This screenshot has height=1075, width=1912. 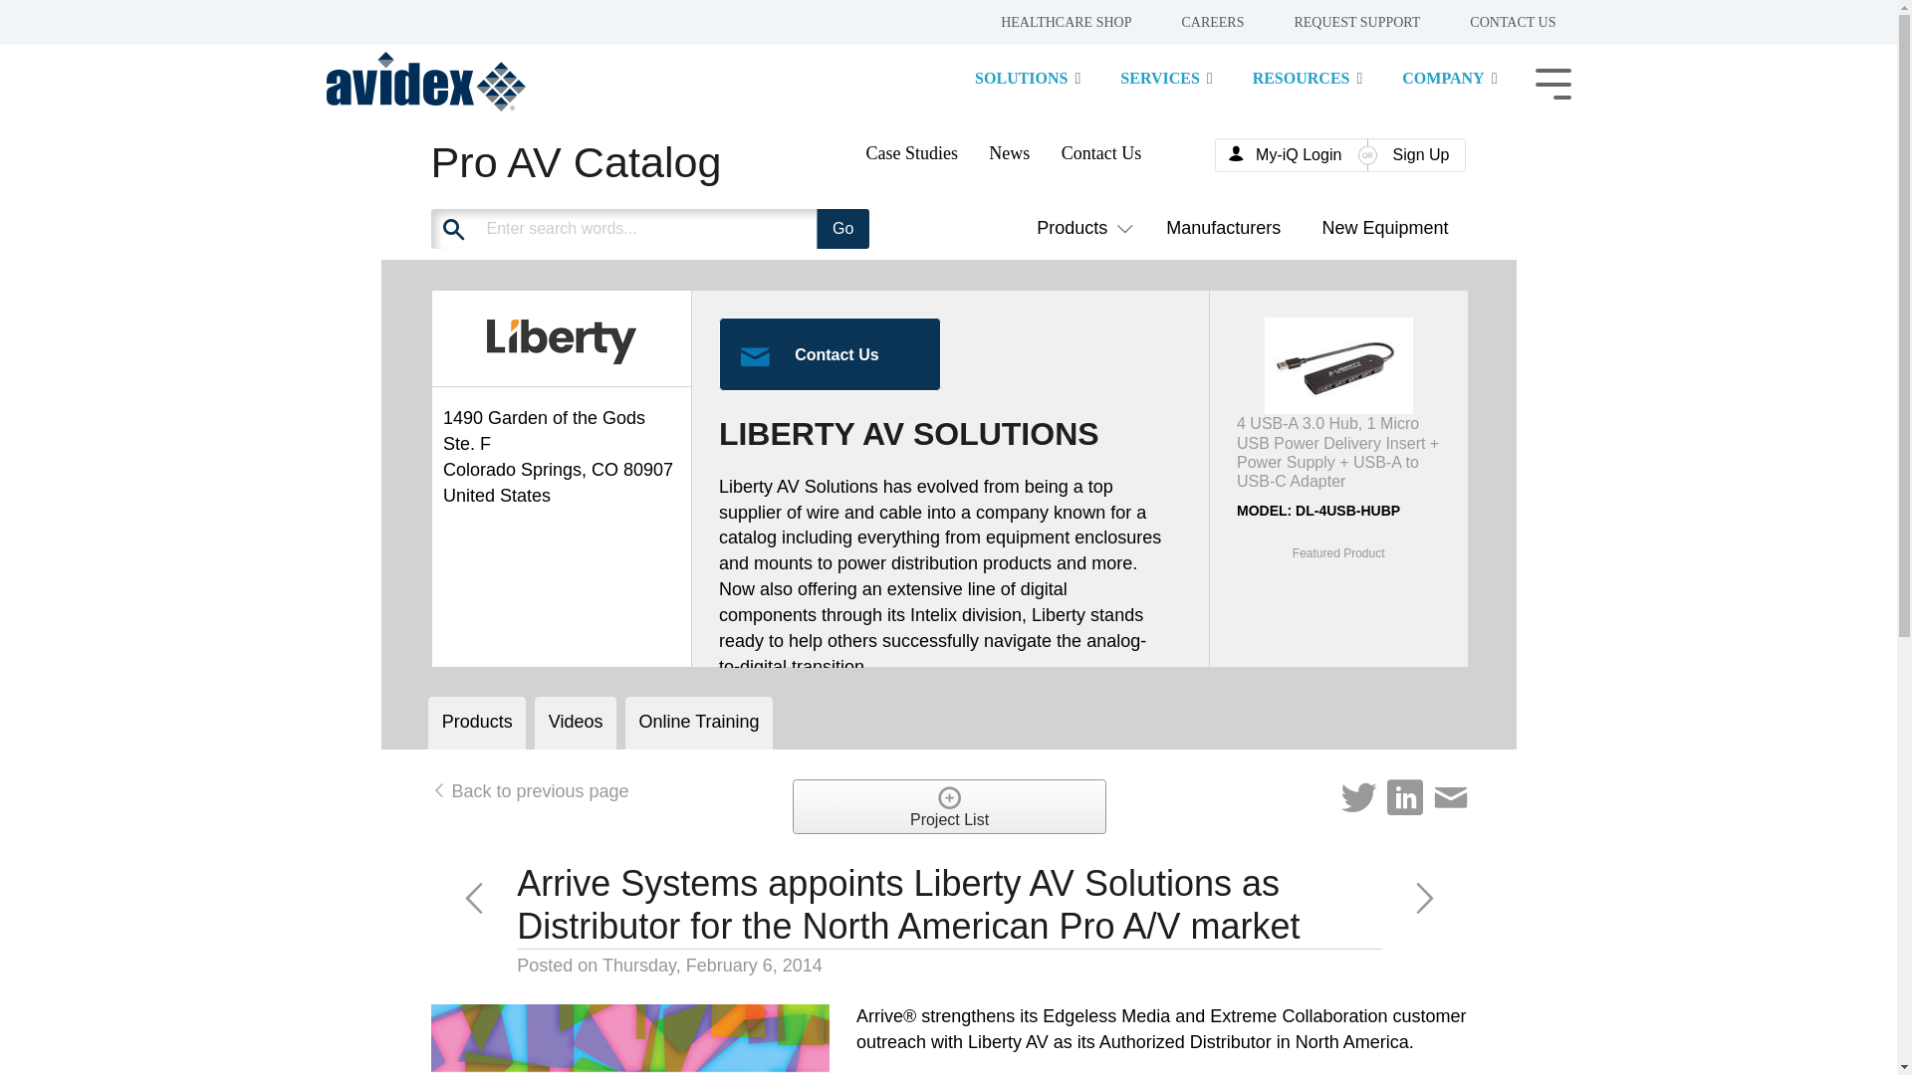 I want to click on COMPANY, so click(x=1449, y=80).